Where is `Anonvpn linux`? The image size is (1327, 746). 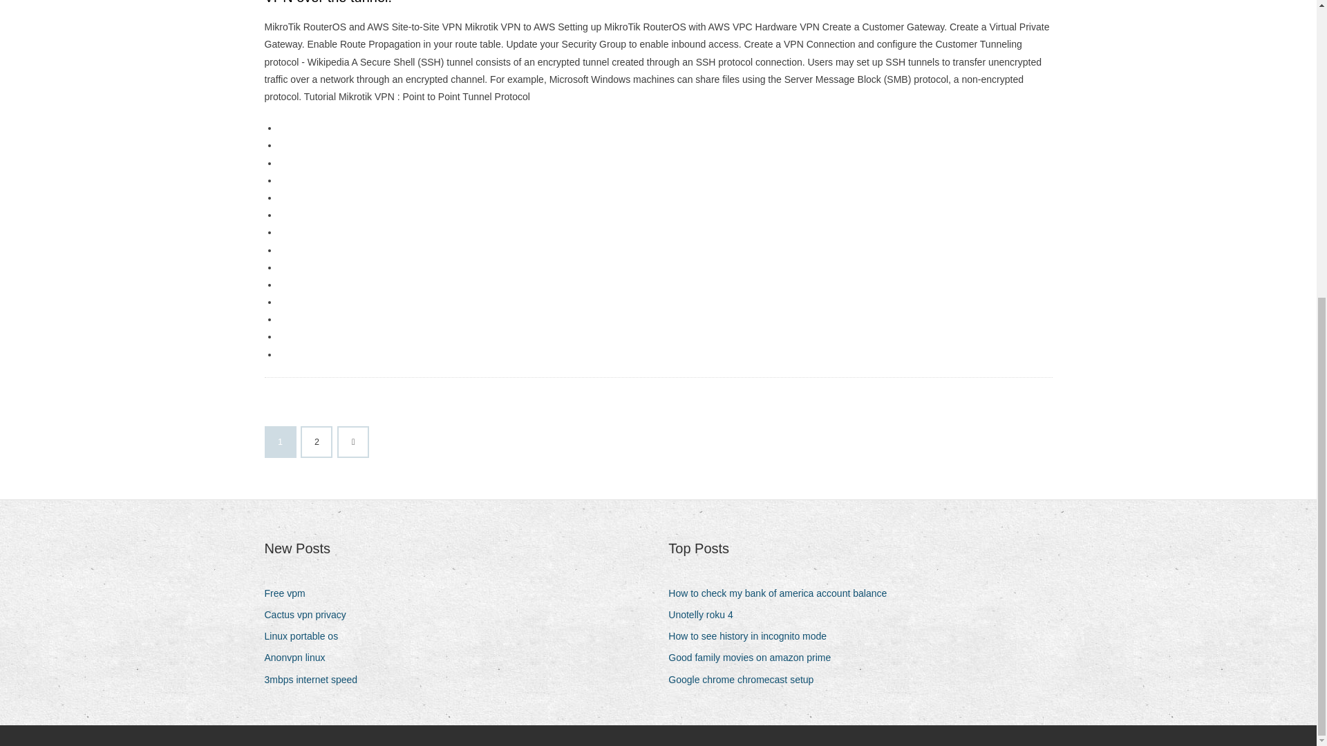 Anonvpn linux is located at coordinates (300, 658).